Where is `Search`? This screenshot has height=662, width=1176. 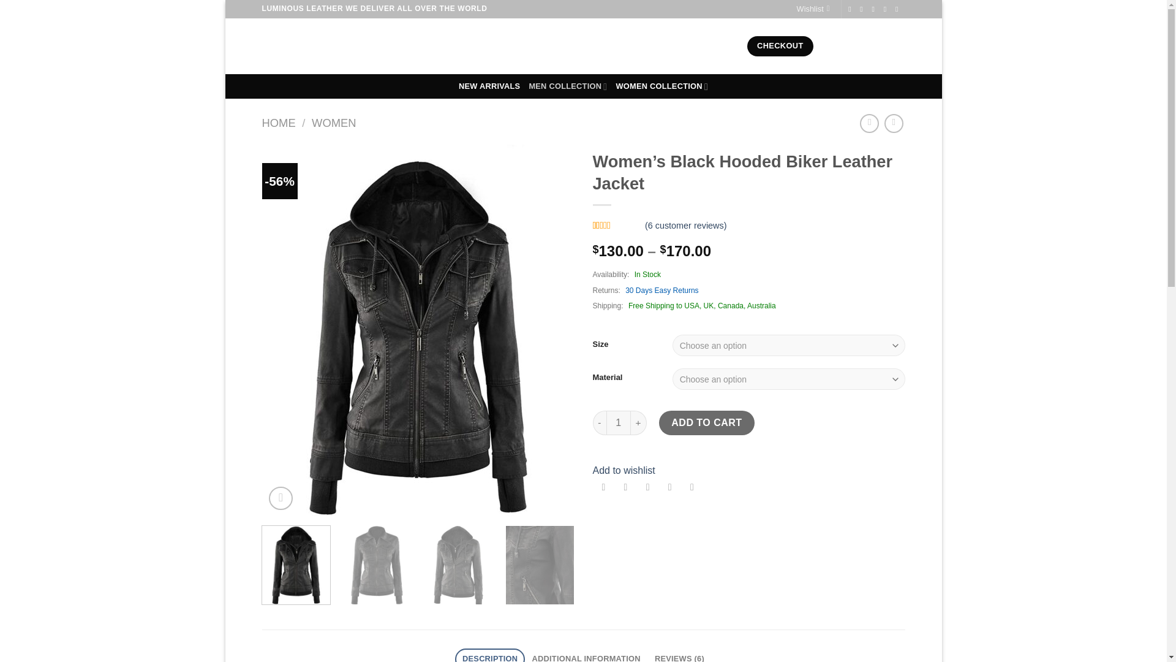
Search is located at coordinates (637, 47).